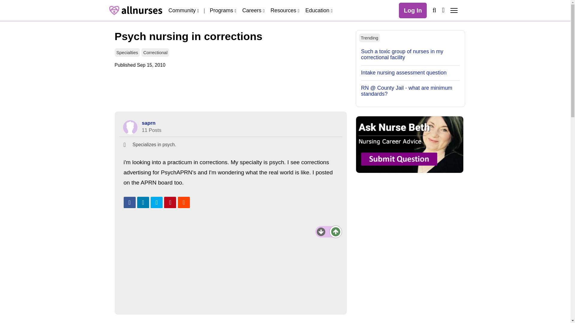  I want to click on Share on Pinterest, so click(170, 202).